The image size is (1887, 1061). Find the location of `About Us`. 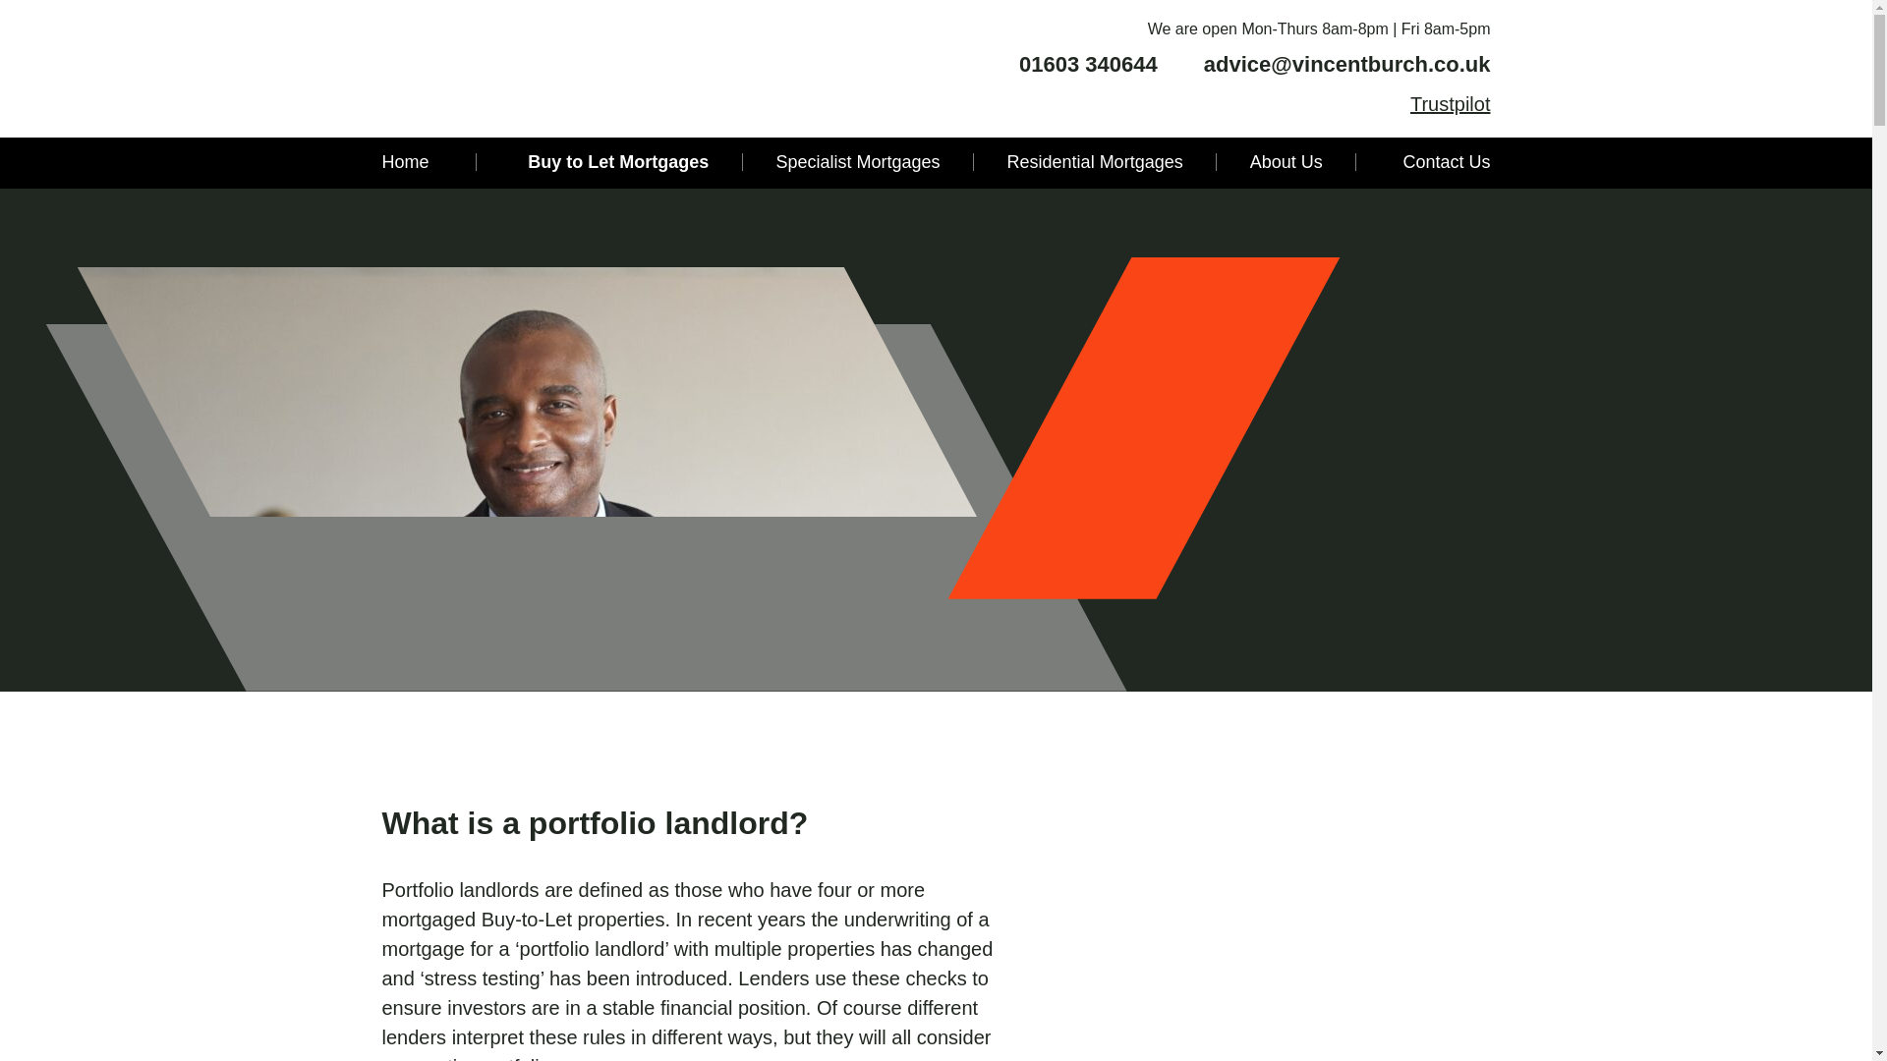

About Us is located at coordinates (1286, 161).